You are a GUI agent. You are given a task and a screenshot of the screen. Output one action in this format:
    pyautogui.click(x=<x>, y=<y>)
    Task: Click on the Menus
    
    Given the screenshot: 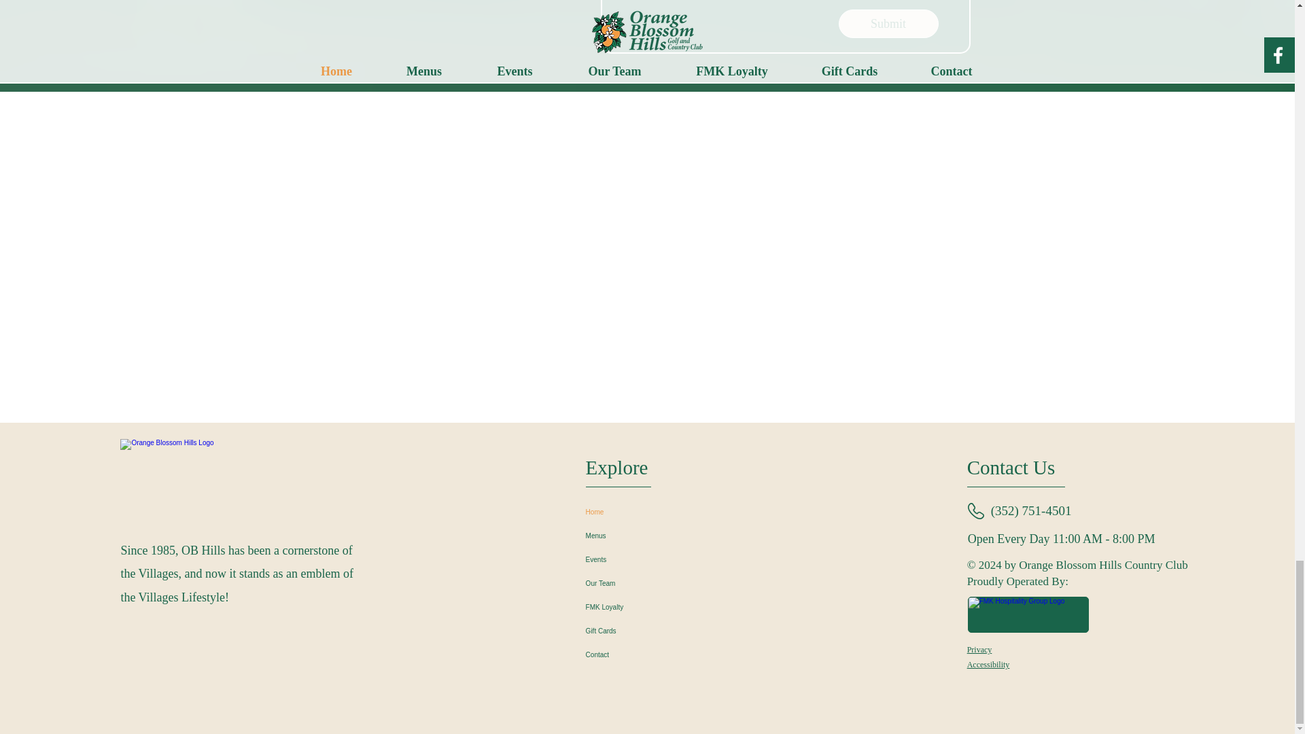 What is the action you would take?
    pyautogui.click(x=647, y=536)
    